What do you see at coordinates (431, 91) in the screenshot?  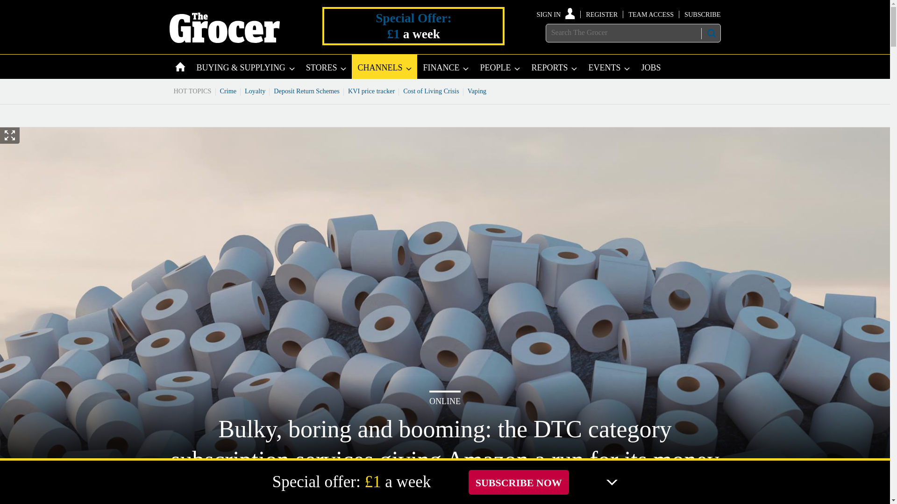 I see `Cost of Living Crisis` at bounding box center [431, 91].